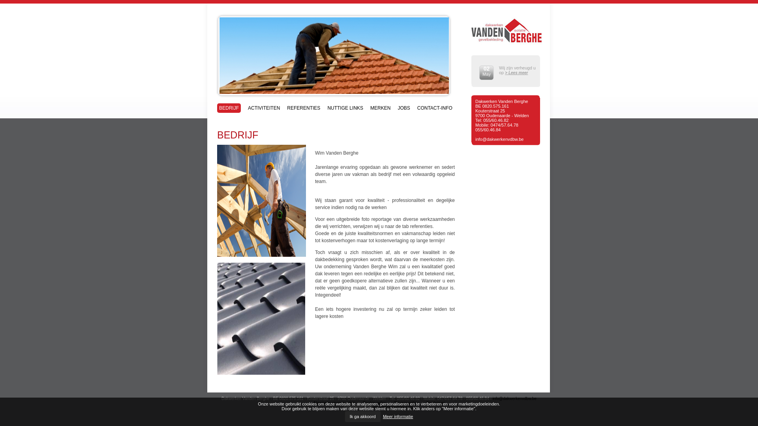 Image resolution: width=758 pixels, height=426 pixels. What do you see at coordinates (406, 403) in the screenshot?
I see `Privacy policy` at bounding box center [406, 403].